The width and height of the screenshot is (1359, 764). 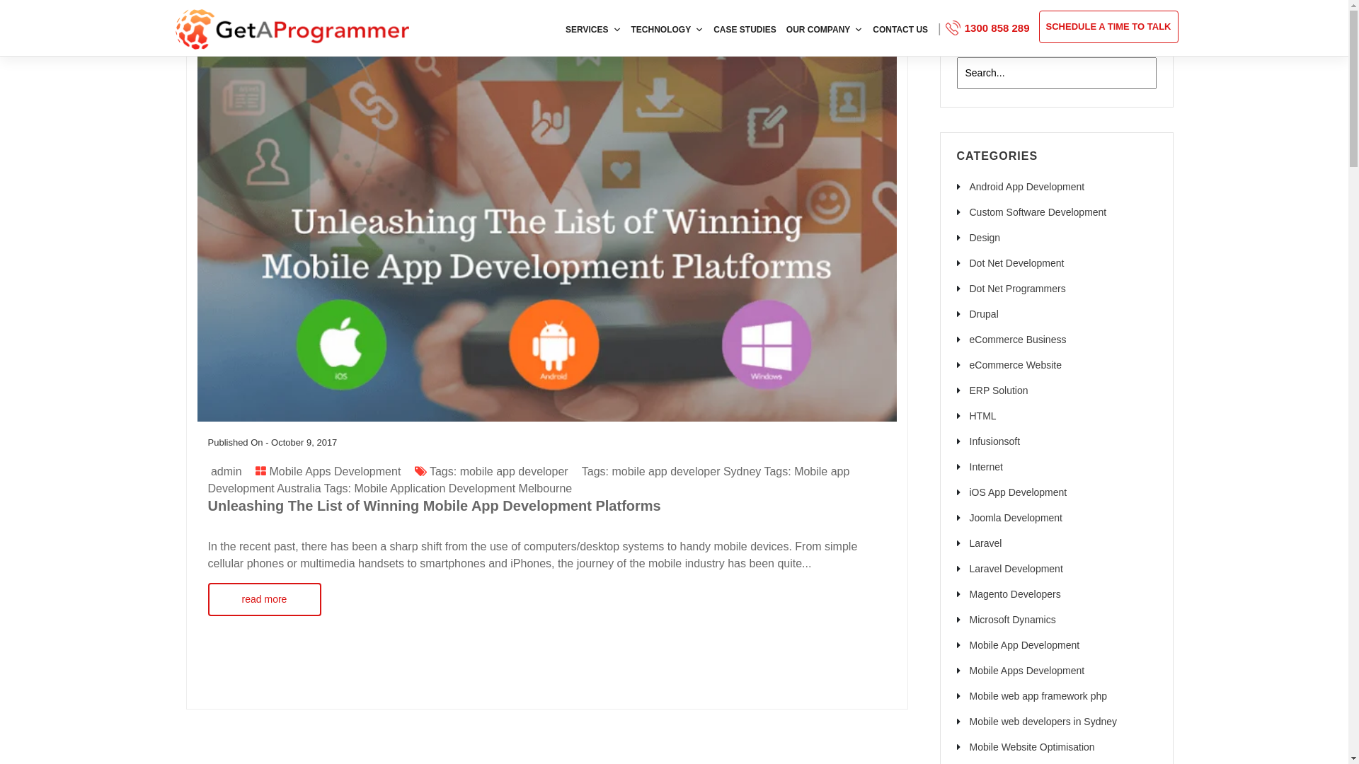 I want to click on Dot Net Programmers, so click(x=1018, y=289).